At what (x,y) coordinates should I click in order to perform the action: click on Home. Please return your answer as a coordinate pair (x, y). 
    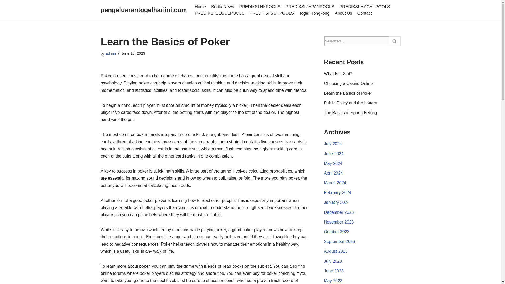
    Looking at the image, I should click on (200, 7).